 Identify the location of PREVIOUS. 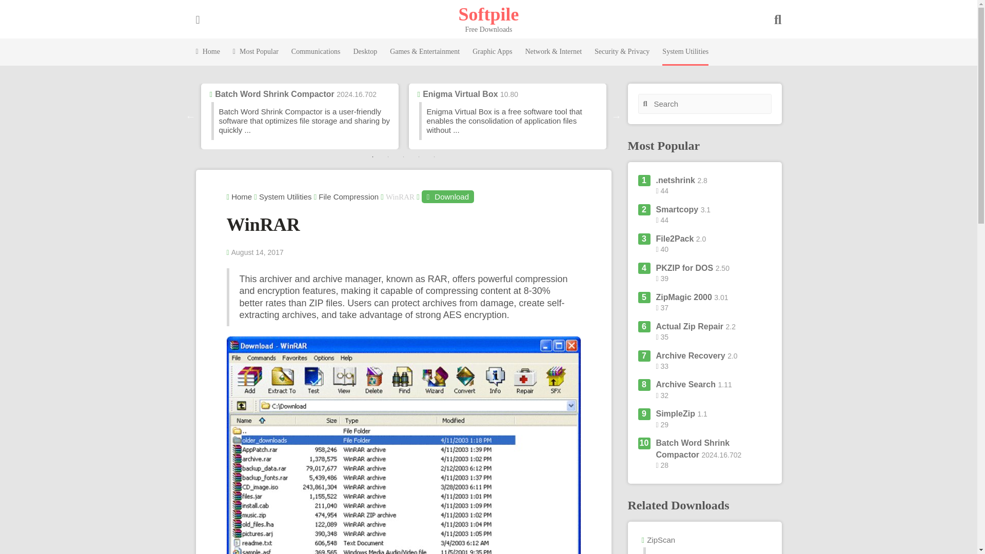
(191, 116).